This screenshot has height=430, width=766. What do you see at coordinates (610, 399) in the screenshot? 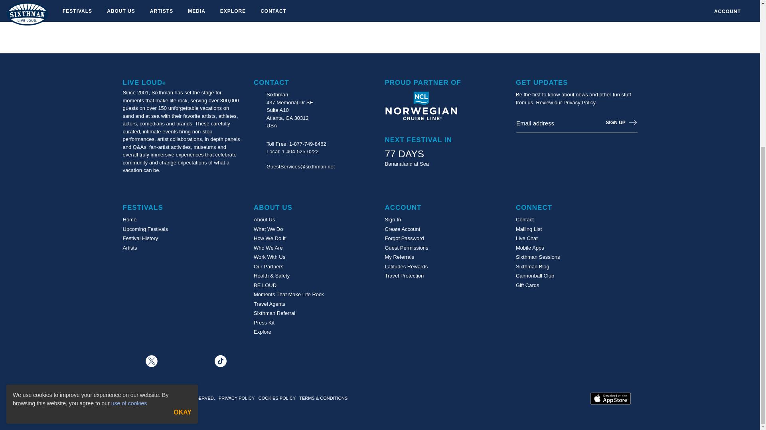
I see `Download iPhone App` at bounding box center [610, 399].